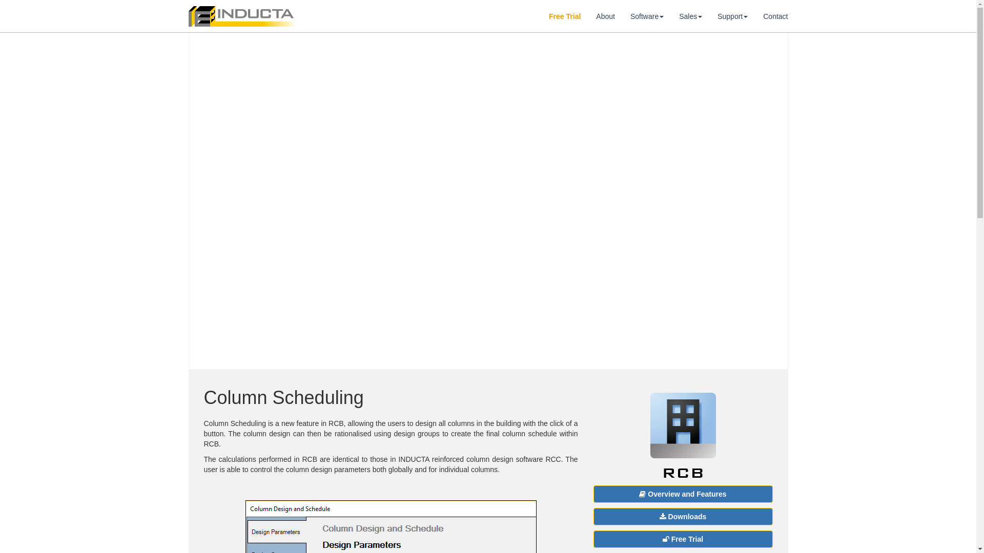 This screenshot has height=553, width=984. I want to click on About, so click(606, 12).